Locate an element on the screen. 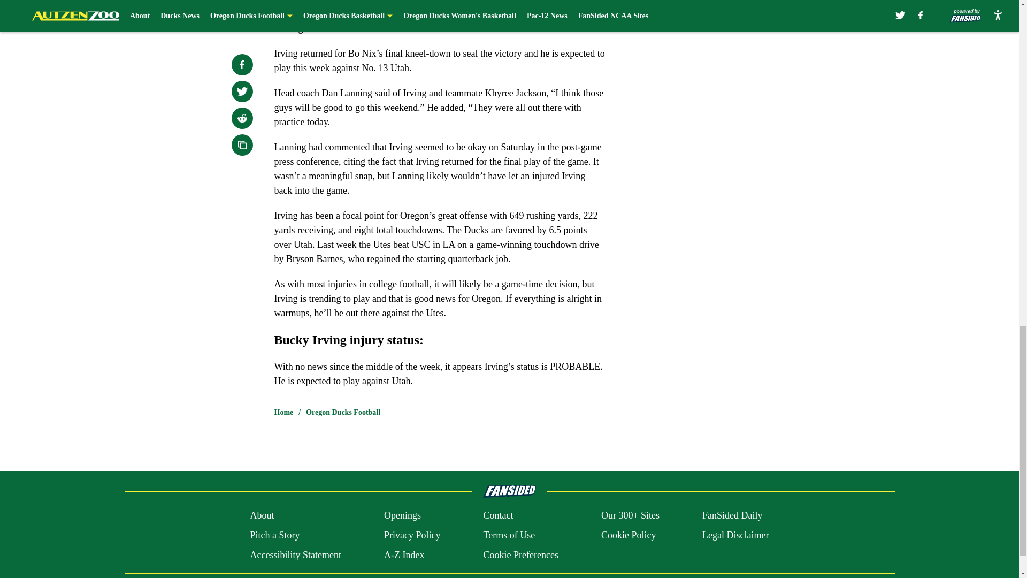 The height and width of the screenshot is (578, 1027). About is located at coordinates (262, 516).